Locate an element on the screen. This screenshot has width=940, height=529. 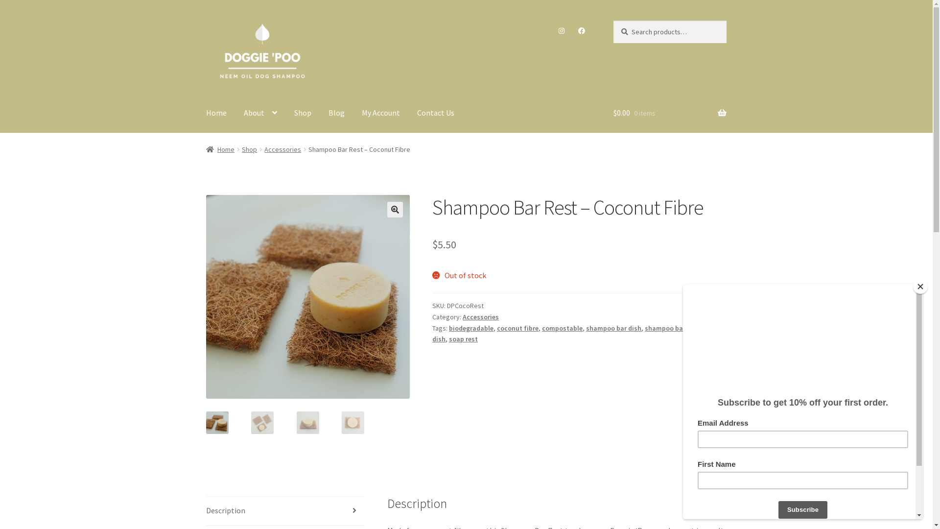
coconut fibre is located at coordinates (518, 328).